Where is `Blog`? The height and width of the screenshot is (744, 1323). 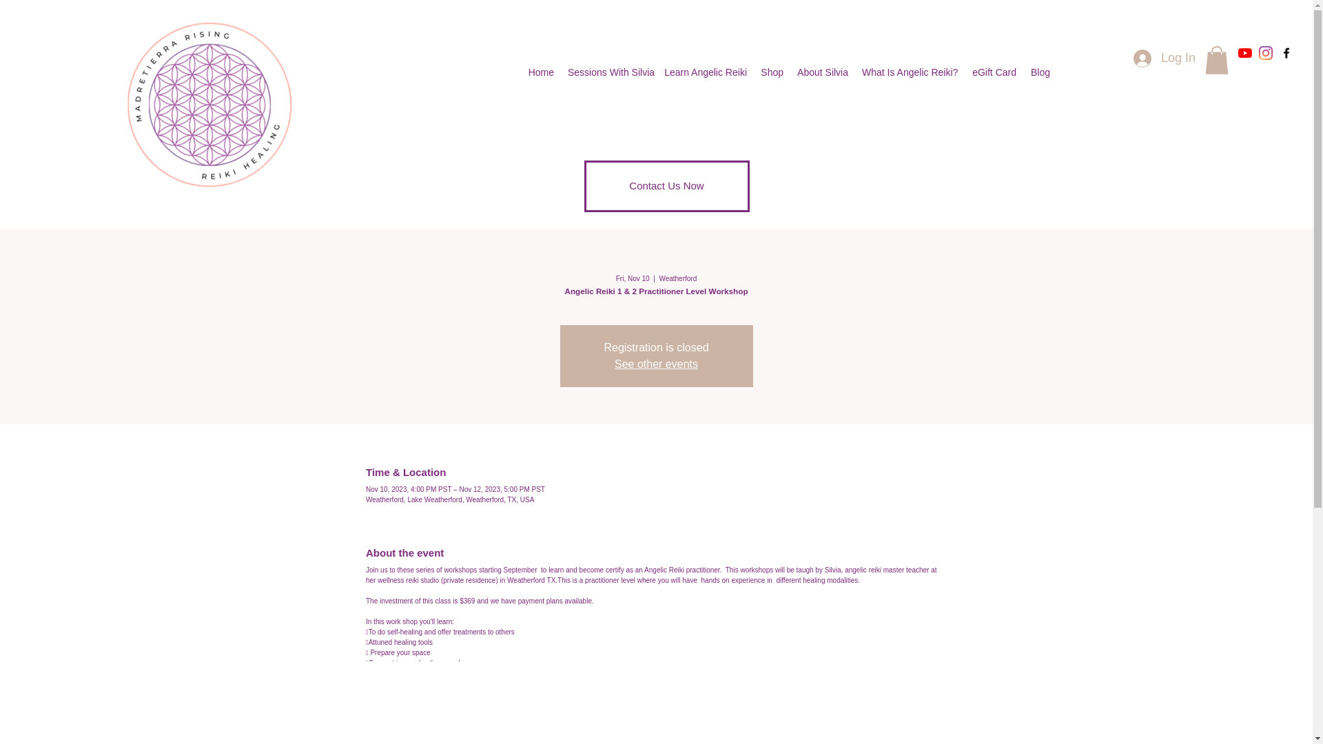 Blog is located at coordinates (1040, 72).